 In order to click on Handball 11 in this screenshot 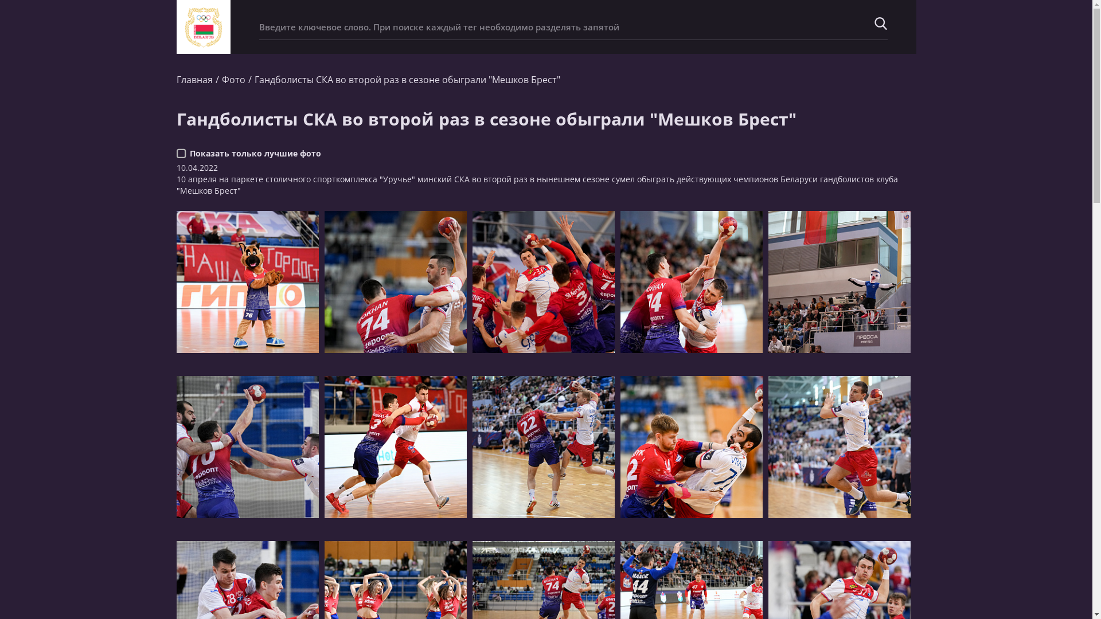, I will do `click(544, 282)`.